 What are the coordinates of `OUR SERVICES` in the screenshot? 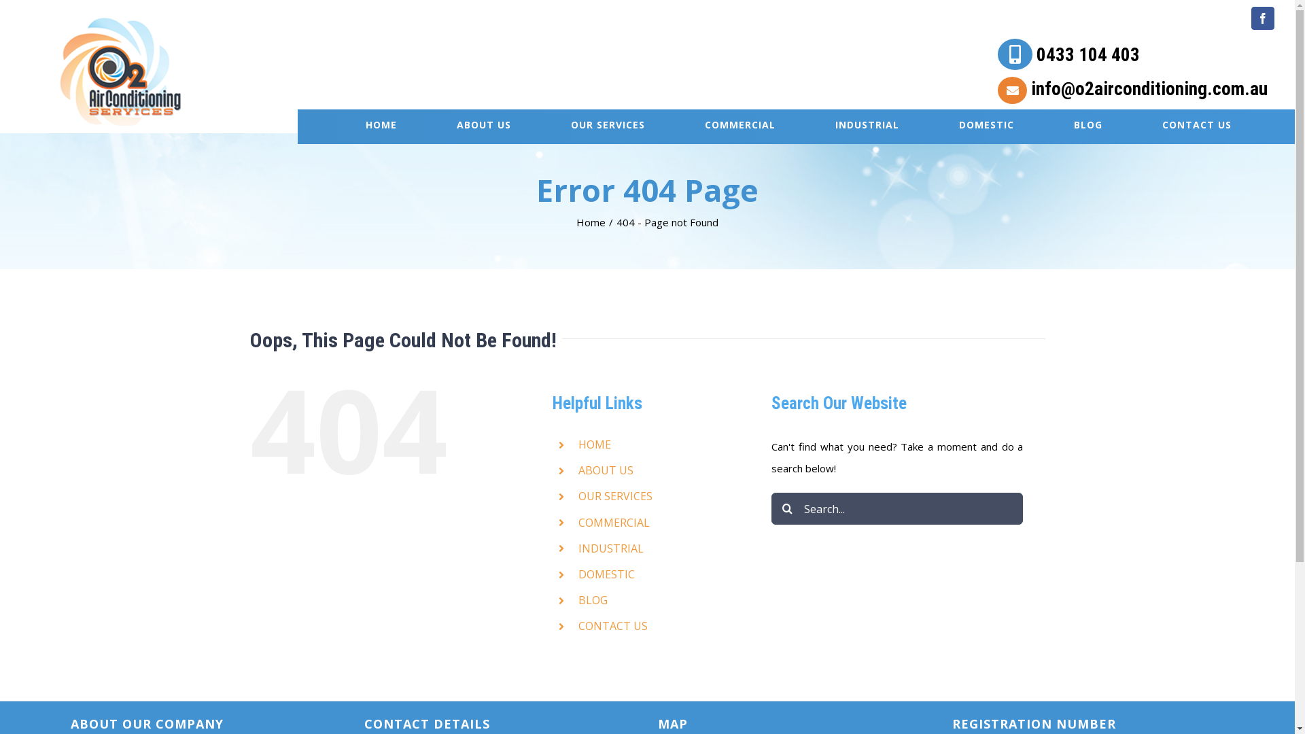 It's located at (616, 496).